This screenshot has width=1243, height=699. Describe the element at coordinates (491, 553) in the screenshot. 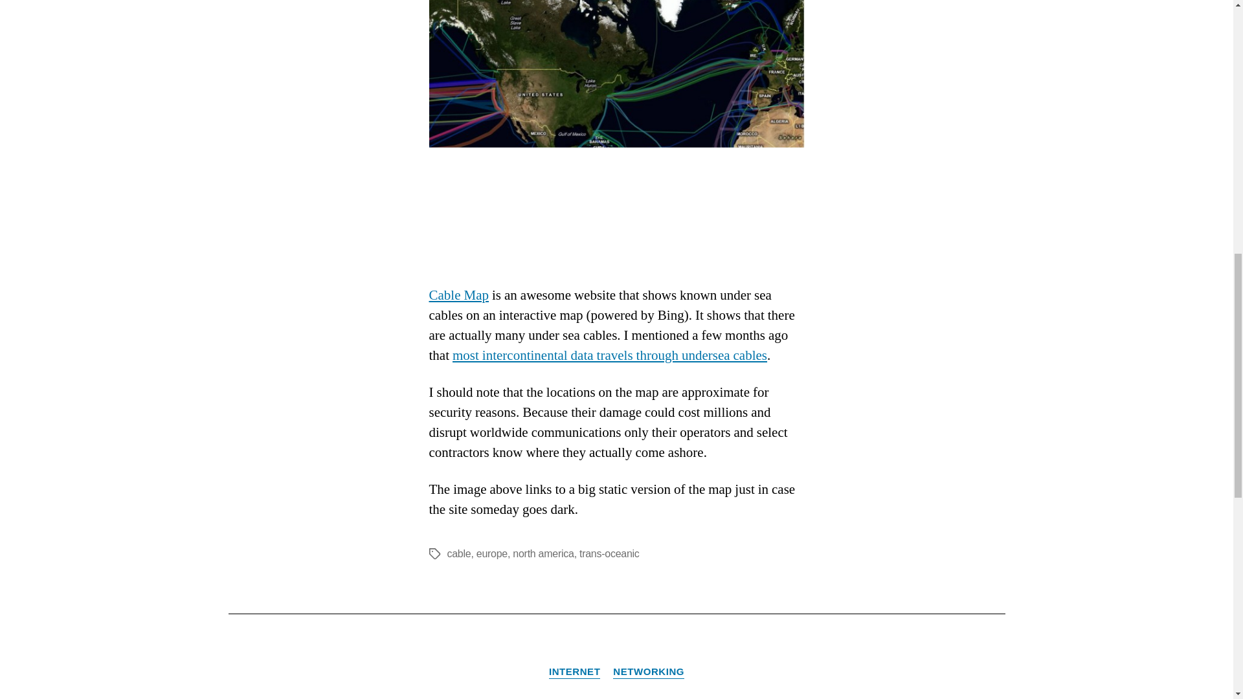

I see `europe` at that location.